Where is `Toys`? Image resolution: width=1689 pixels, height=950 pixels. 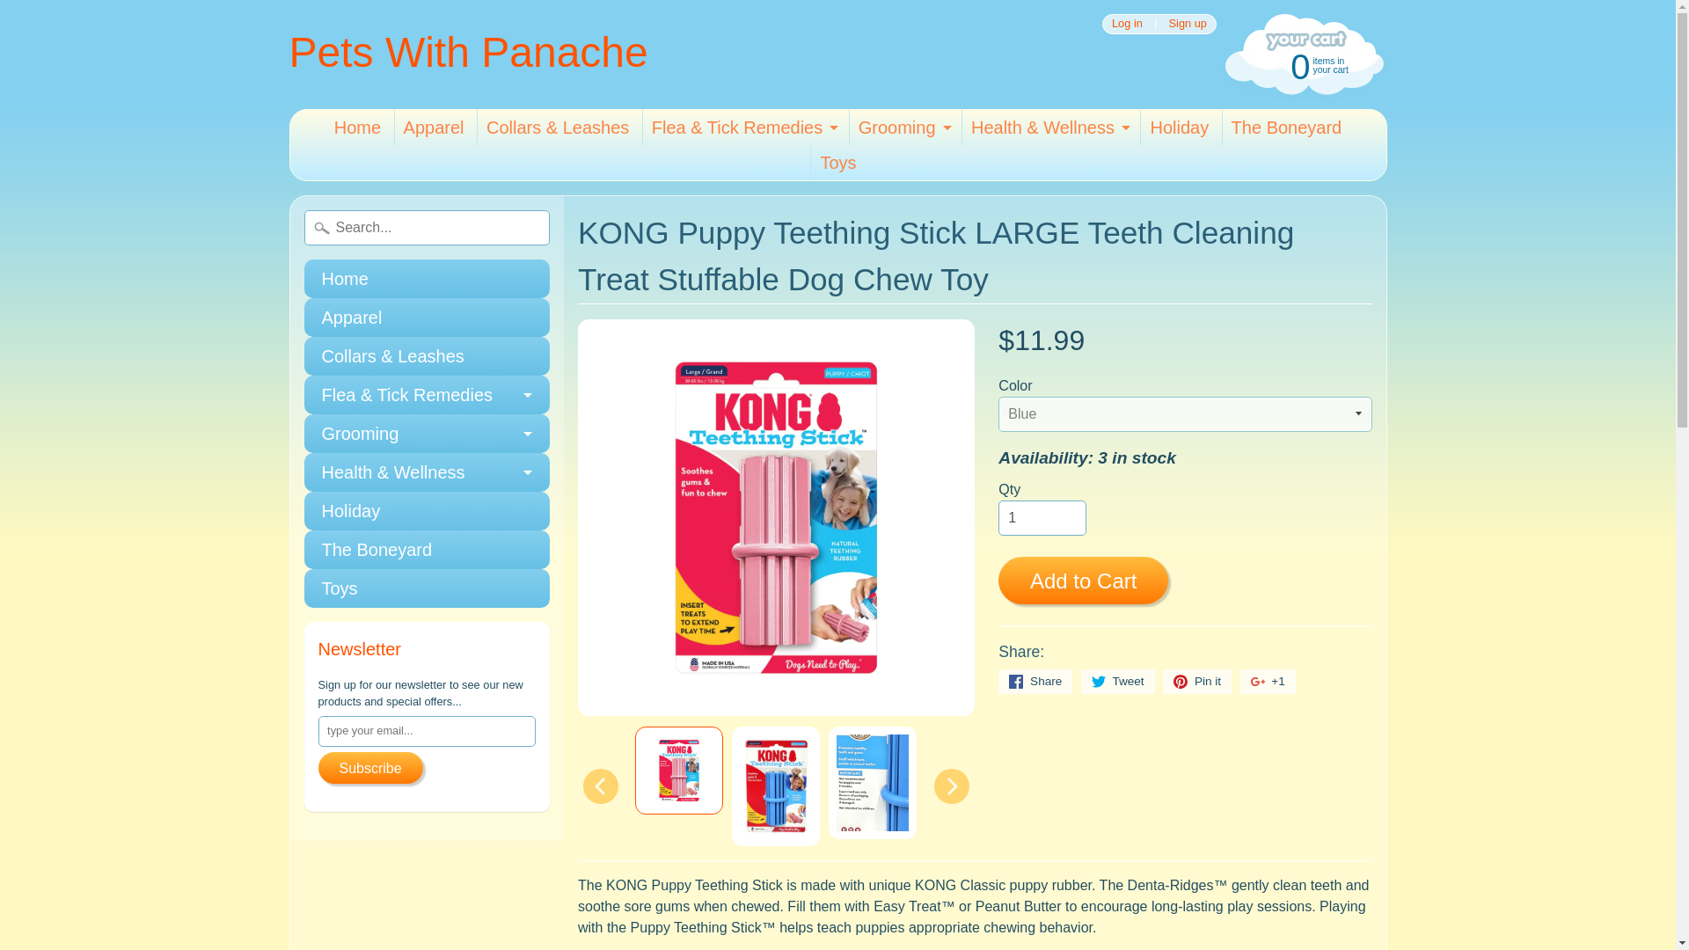 Toys is located at coordinates (837, 163).